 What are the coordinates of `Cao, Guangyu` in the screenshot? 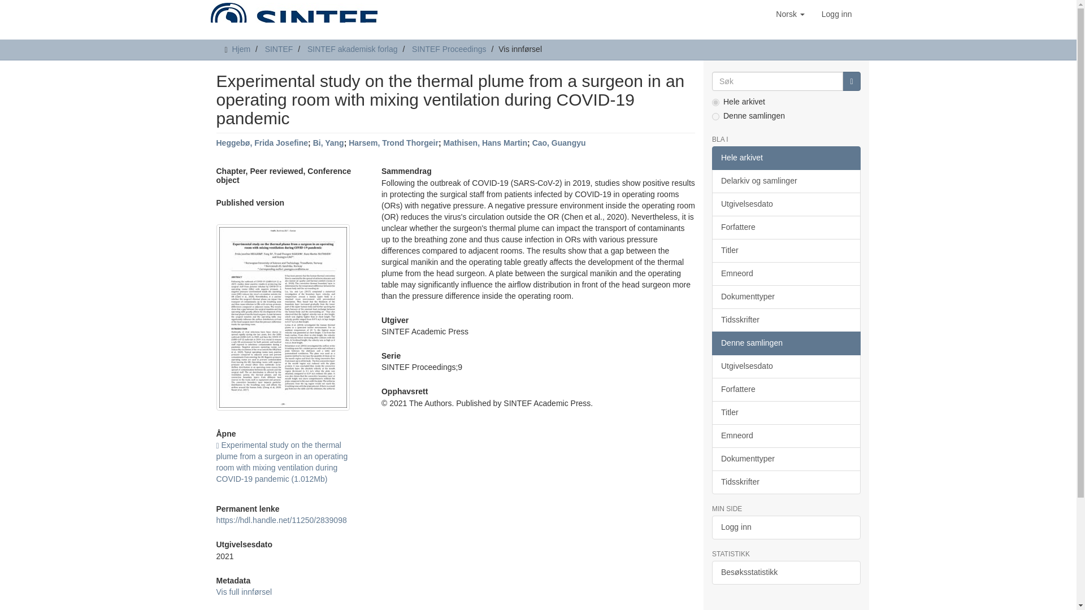 It's located at (559, 143).